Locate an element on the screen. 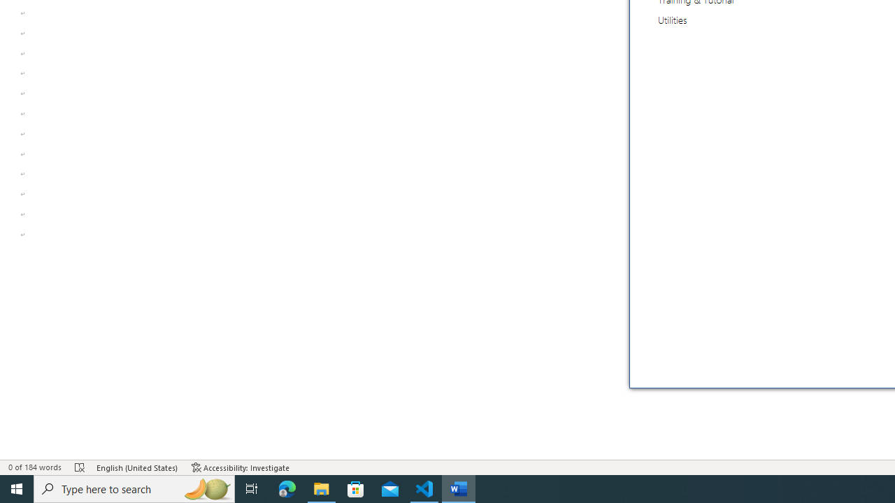 The image size is (895, 503). File Explorer - 1 running window is located at coordinates (322, 489).